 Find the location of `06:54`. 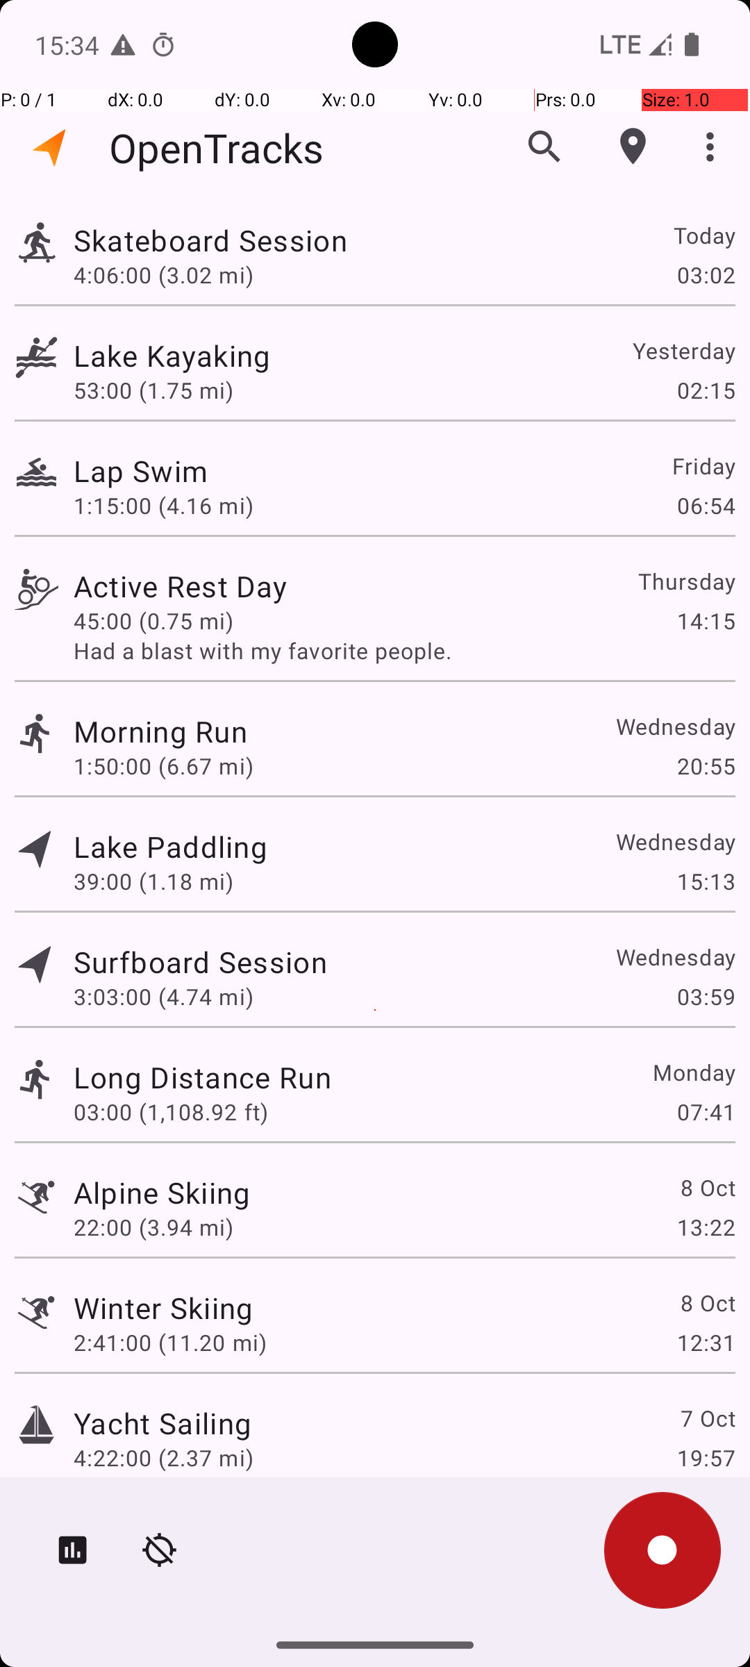

06:54 is located at coordinates (706, 506).